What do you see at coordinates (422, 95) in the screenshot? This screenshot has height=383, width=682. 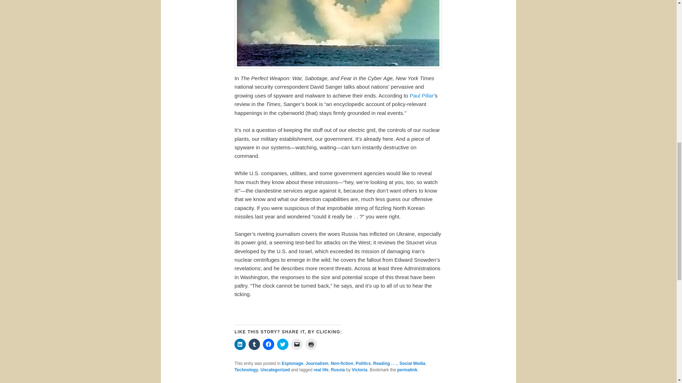 I see `Paul Pillar` at bounding box center [422, 95].